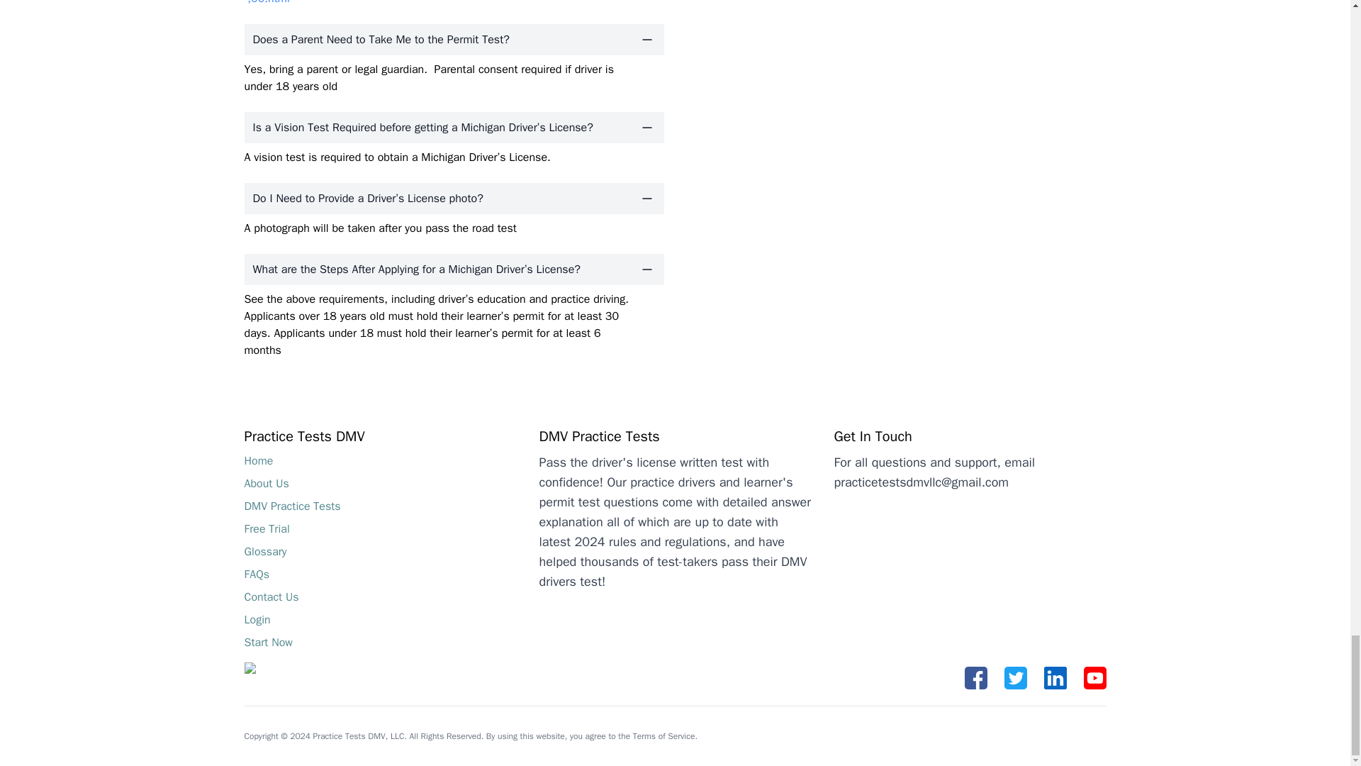  Describe the element at coordinates (454, 39) in the screenshot. I see `Does a Parent Need to Take Me to the Permit Test?` at that location.